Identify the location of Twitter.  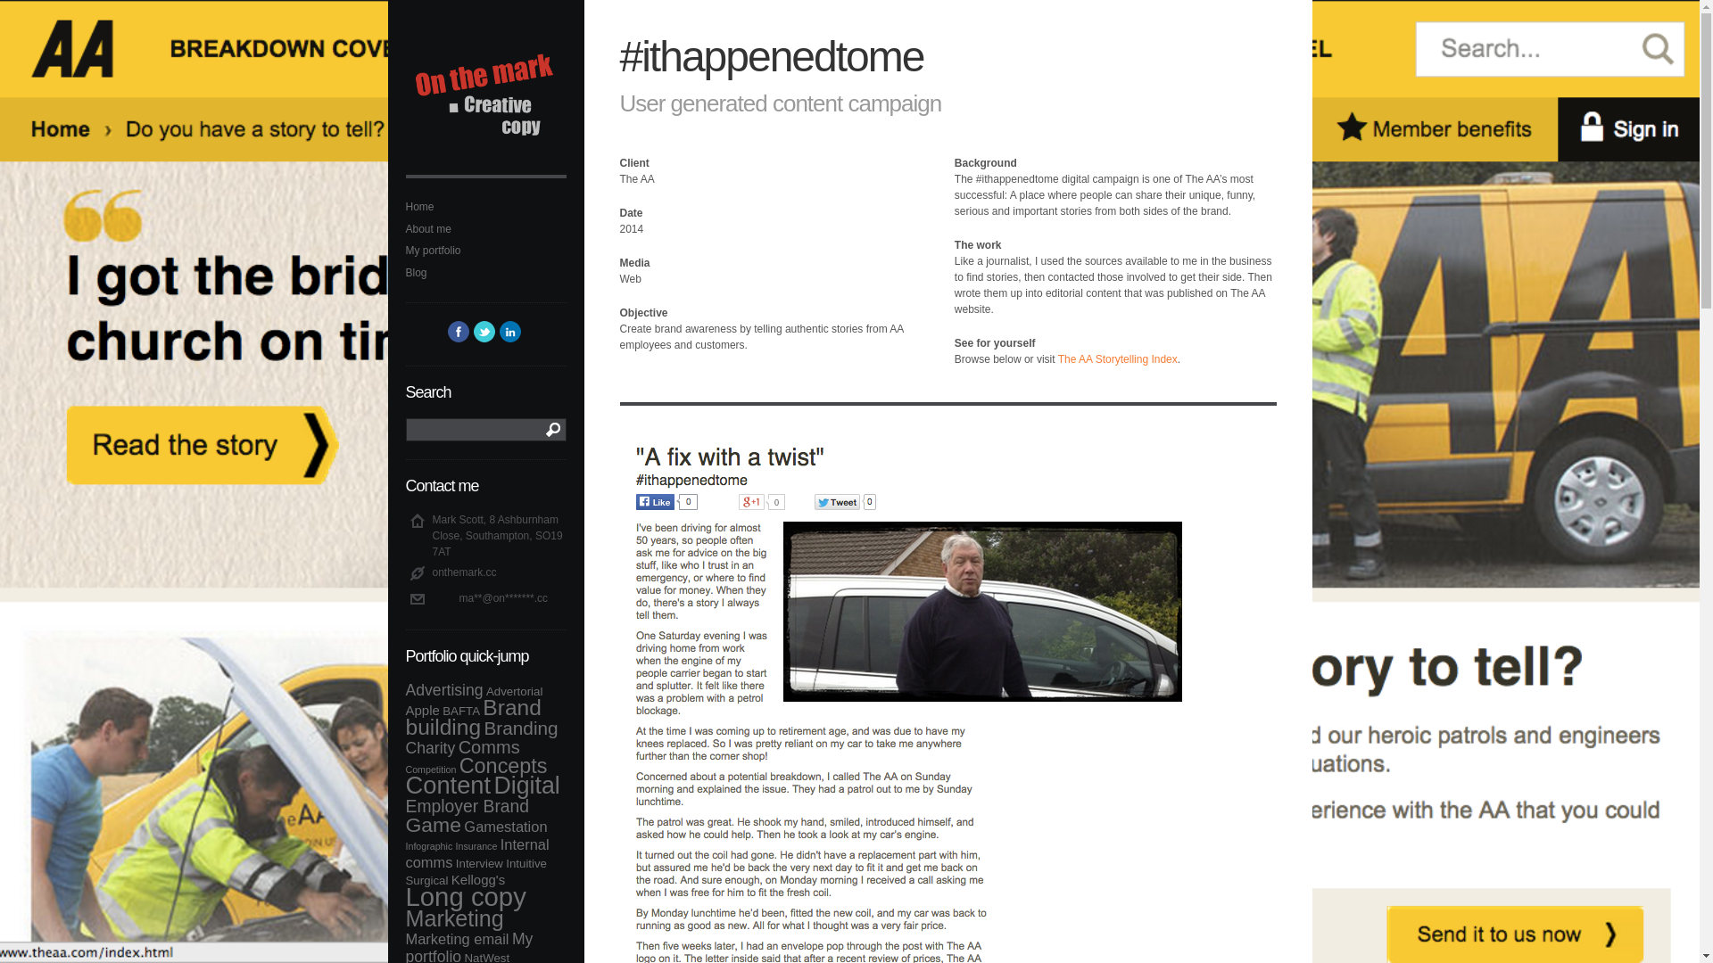
(484, 332).